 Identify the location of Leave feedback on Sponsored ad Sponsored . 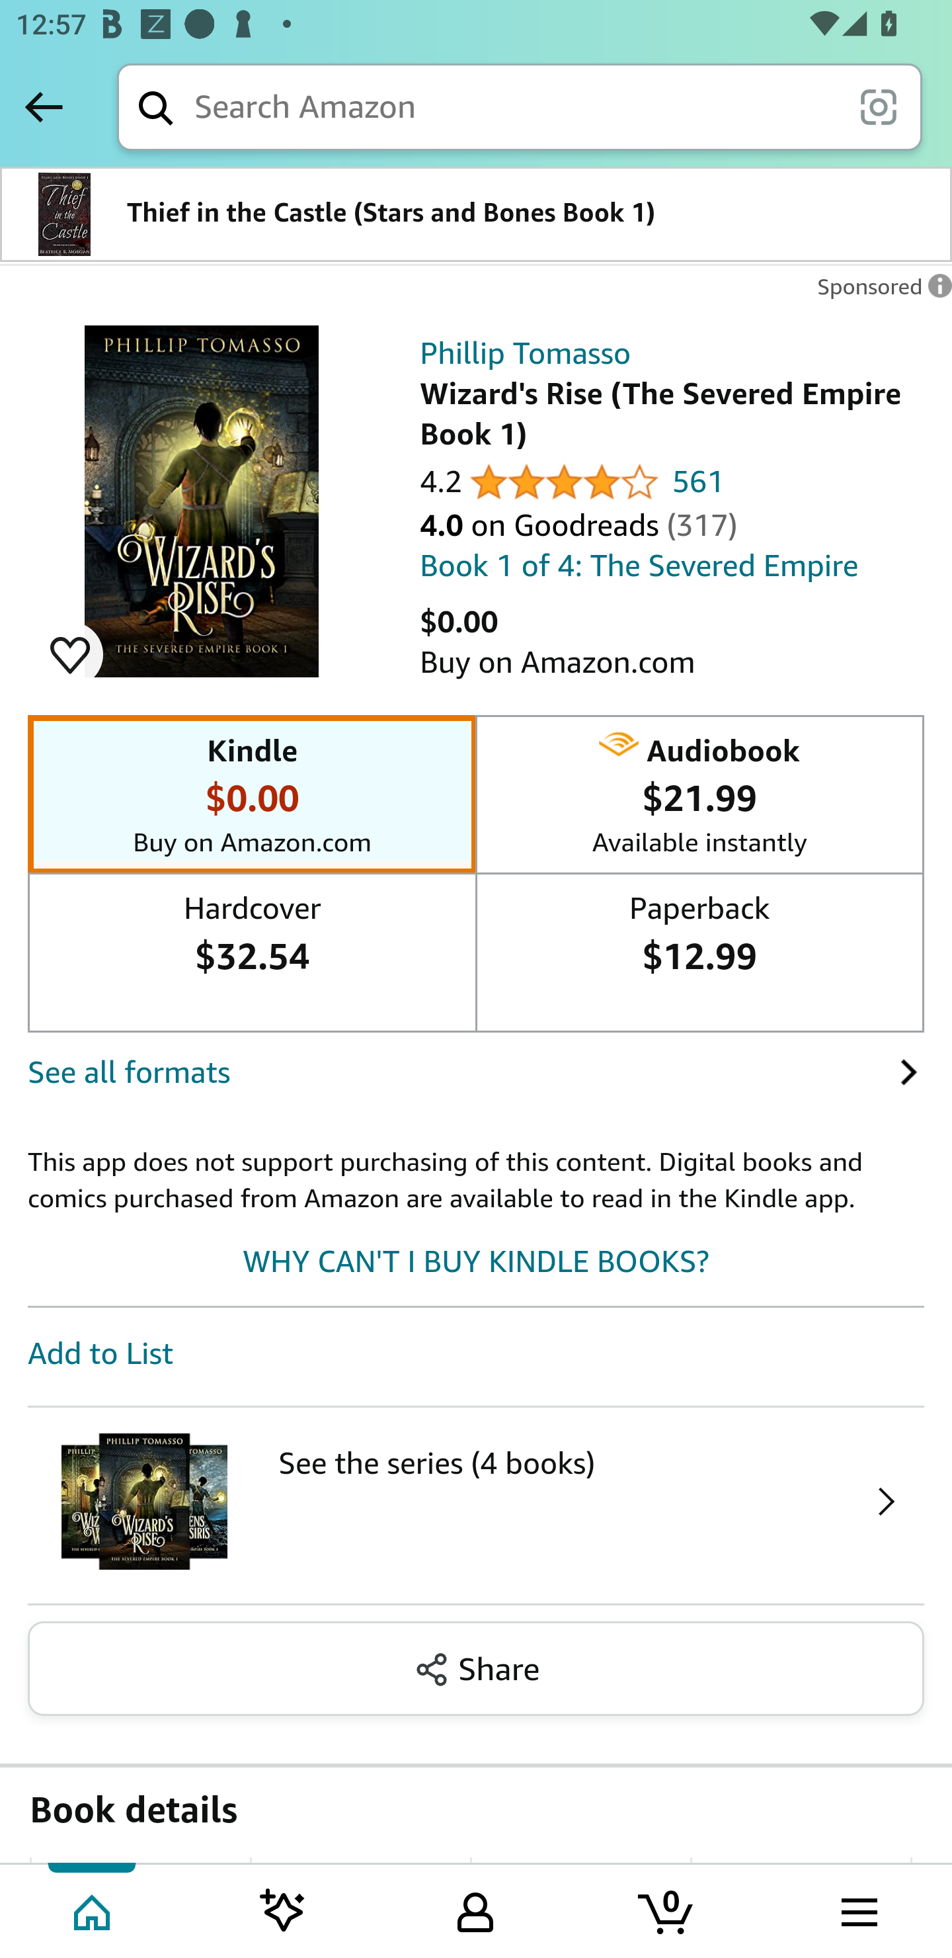
(878, 292).